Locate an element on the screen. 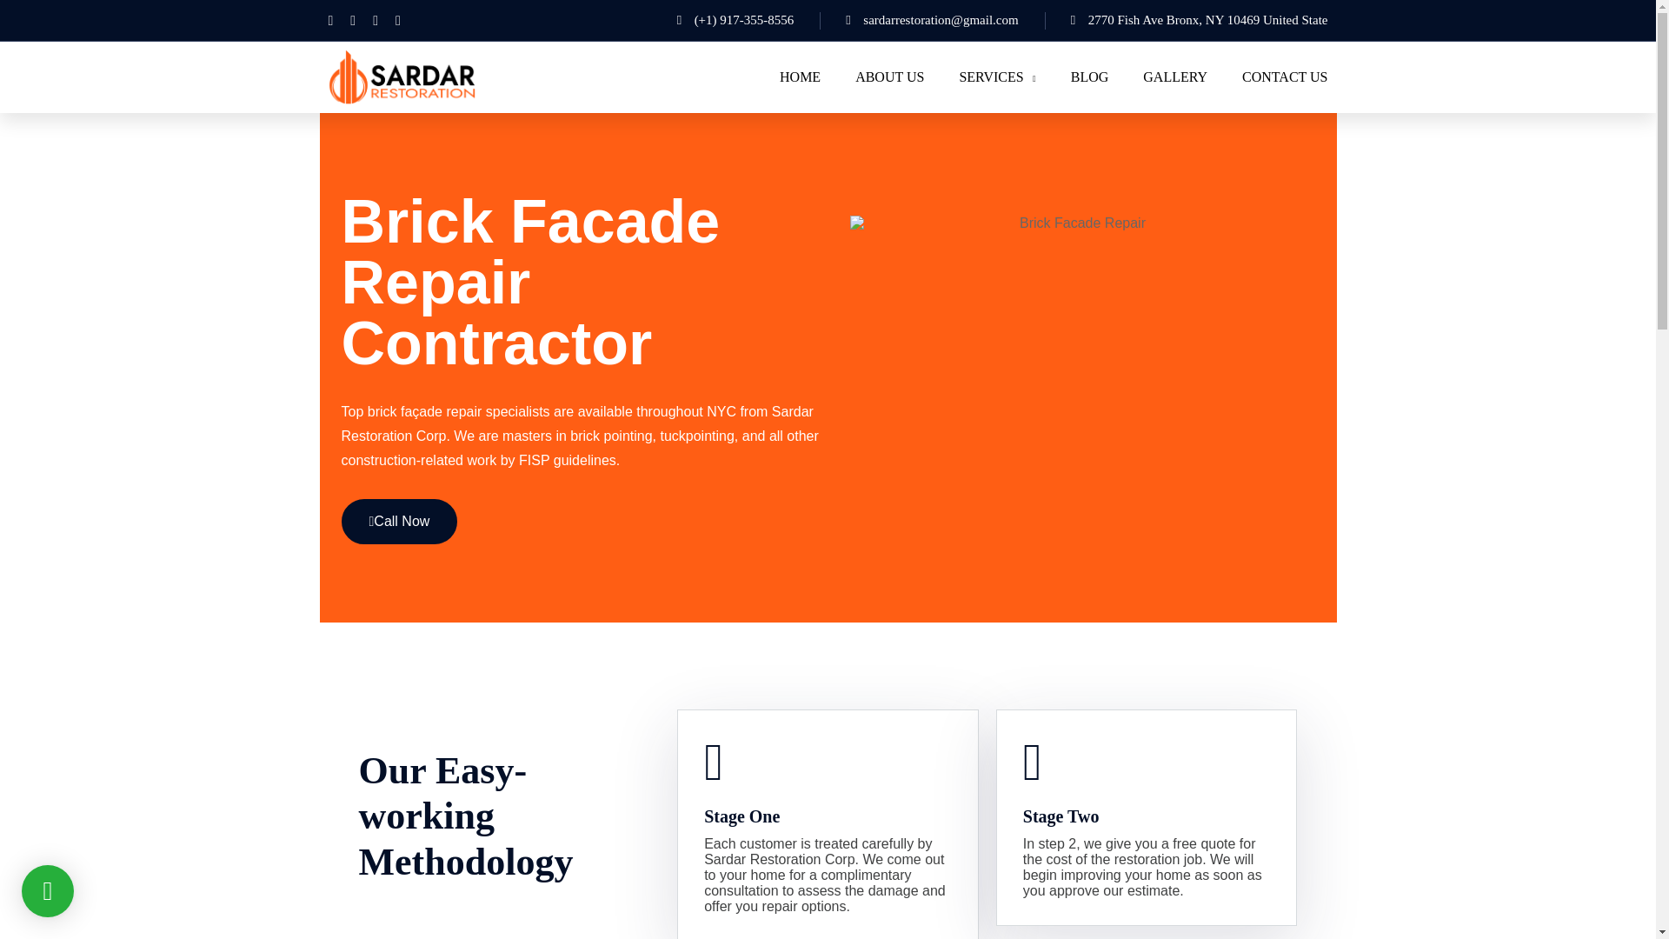 Image resolution: width=1669 pixels, height=939 pixels. ABOUT US is located at coordinates (889, 77).